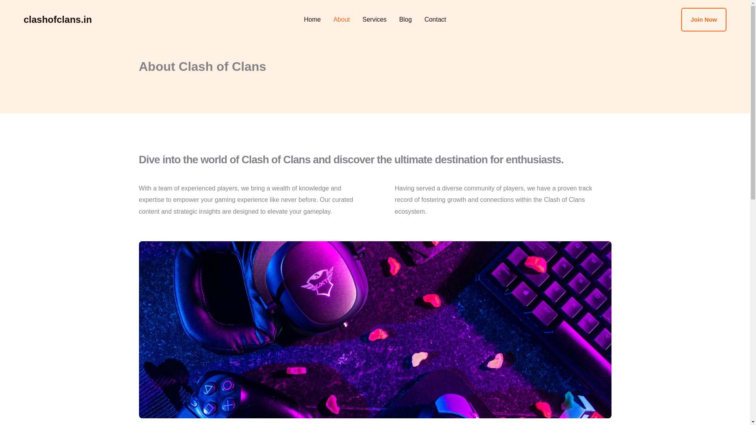 The width and height of the screenshot is (756, 425). What do you see at coordinates (57, 19) in the screenshot?
I see `clashofclans.in` at bounding box center [57, 19].